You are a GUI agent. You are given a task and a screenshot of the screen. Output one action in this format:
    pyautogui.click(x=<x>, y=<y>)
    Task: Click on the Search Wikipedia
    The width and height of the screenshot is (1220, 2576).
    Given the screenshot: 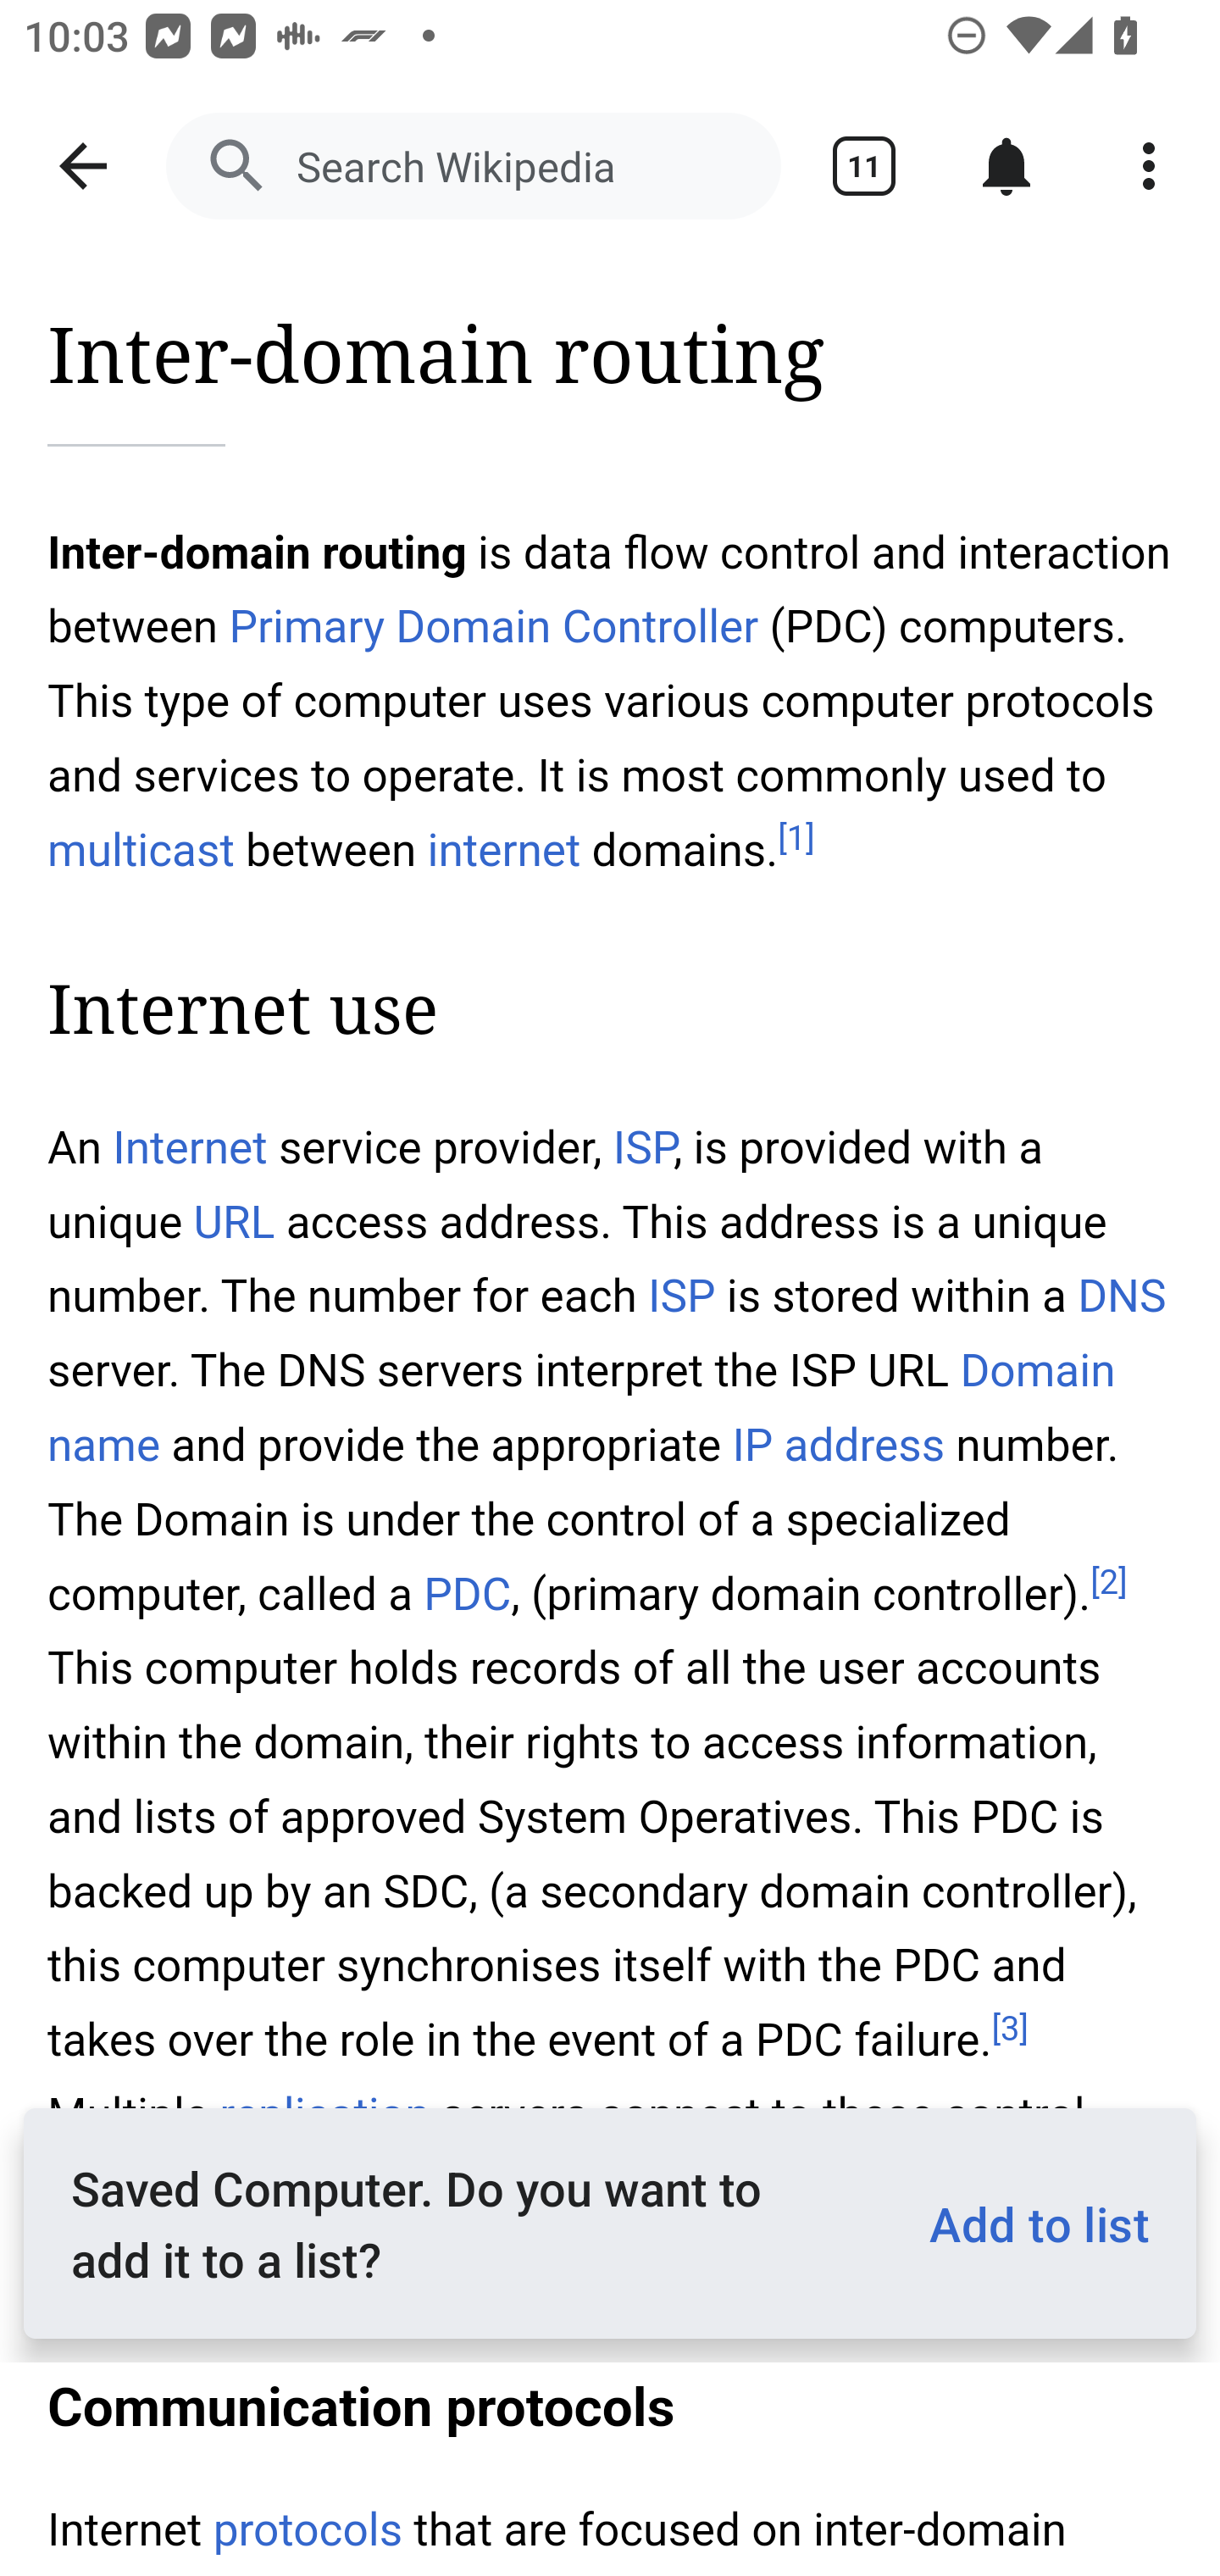 What is the action you would take?
    pyautogui.click(x=473, y=166)
    